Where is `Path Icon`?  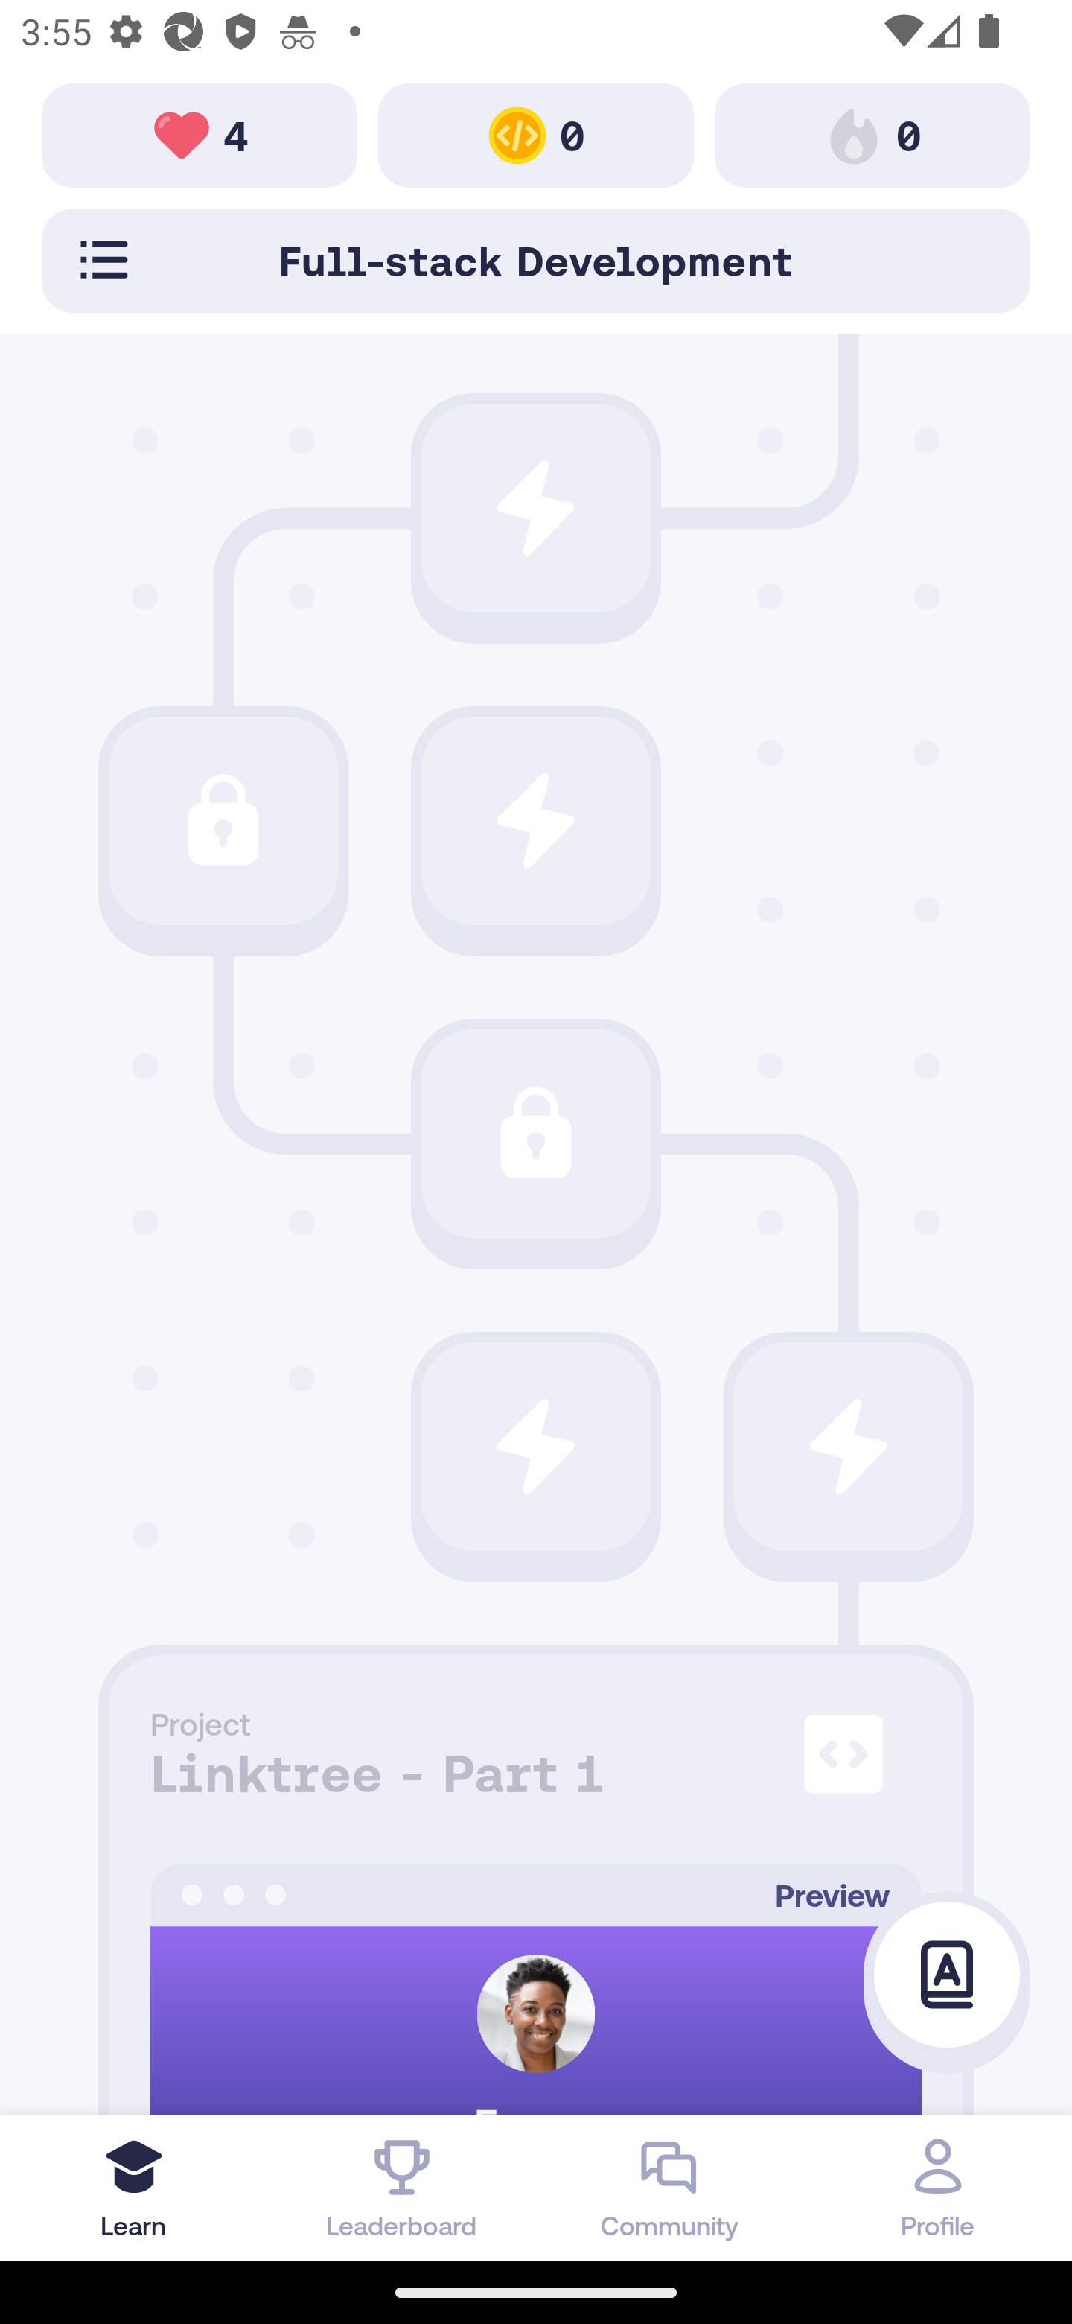 Path Icon is located at coordinates (536, 1447).